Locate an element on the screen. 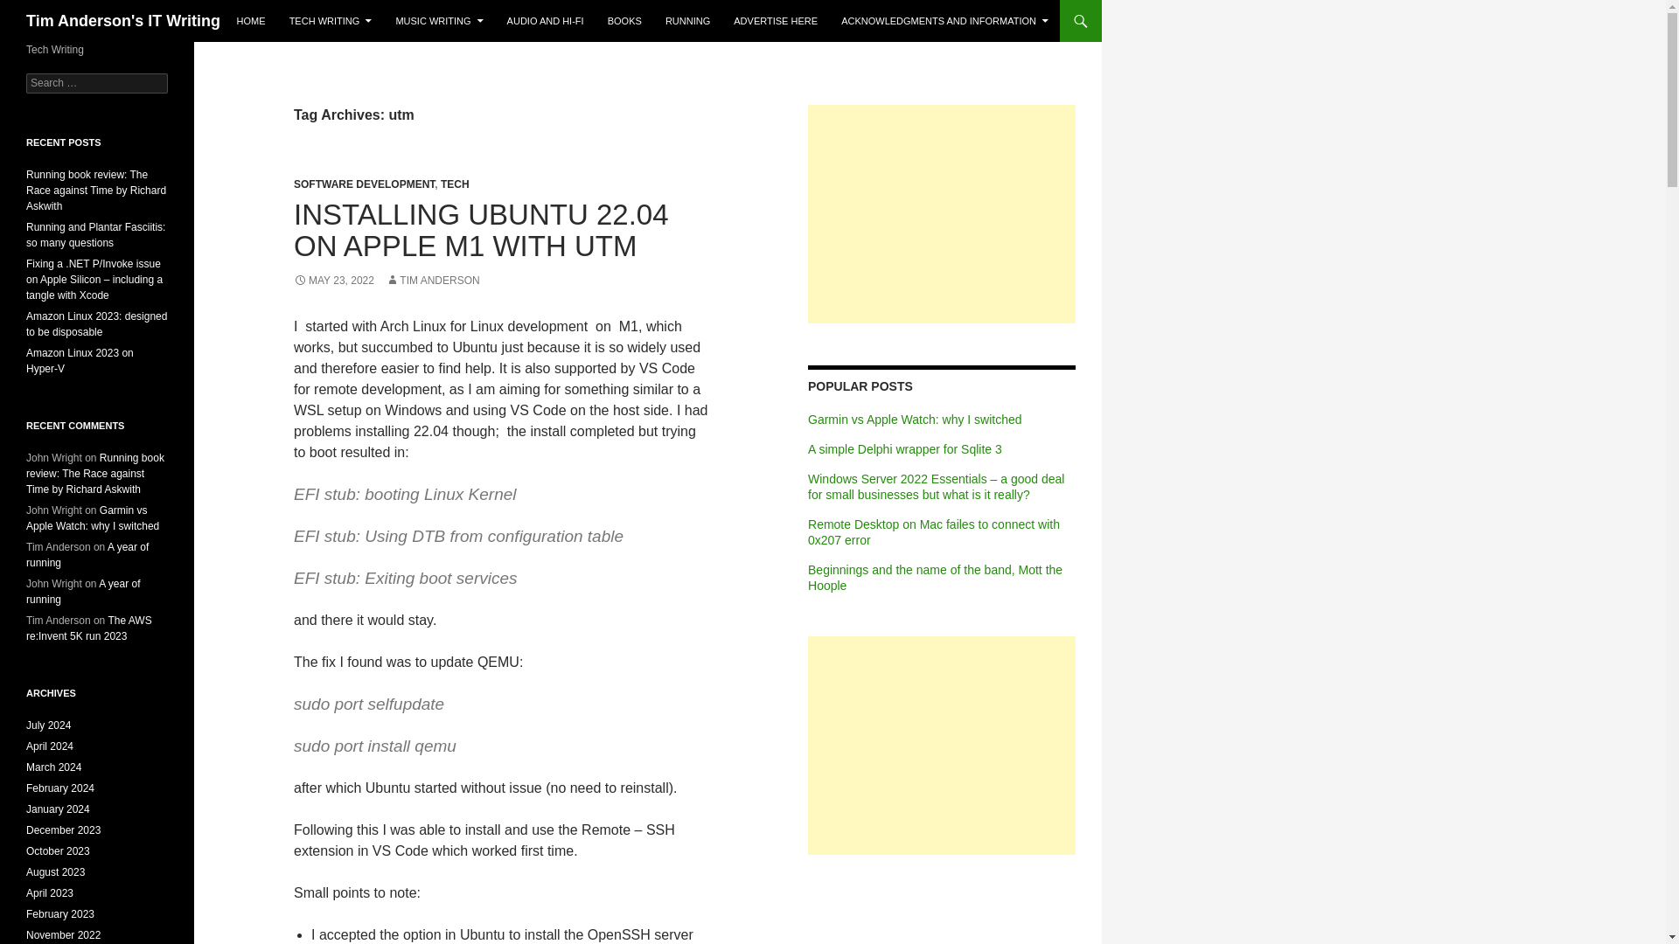  Search is located at coordinates (35, 10).